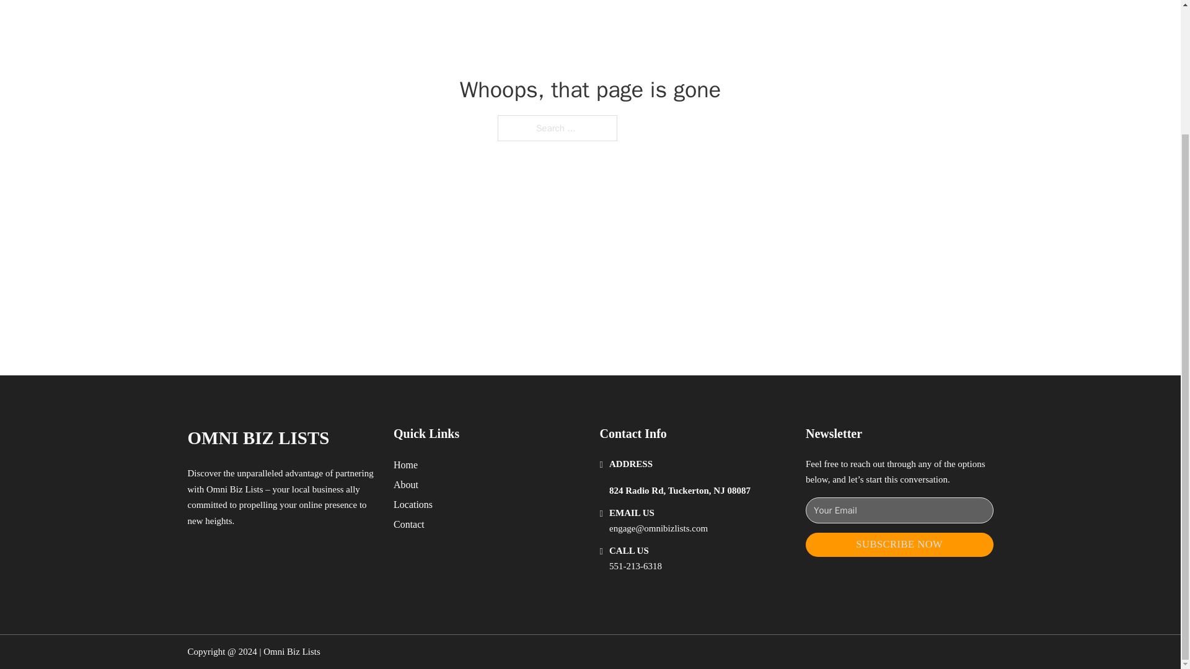  What do you see at coordinates (409, 524) in the screenshot?
I see `Contact` at bounding box center [409, 524].